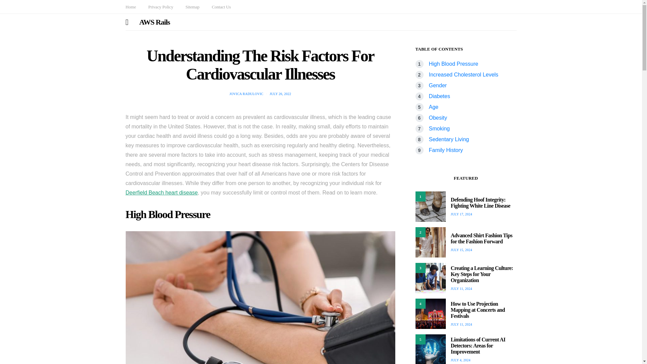 This screenshot has height=364, width=647. Describe the element at coordinates (192, 7) in the screenshot. I see `Sitemap` at that location.